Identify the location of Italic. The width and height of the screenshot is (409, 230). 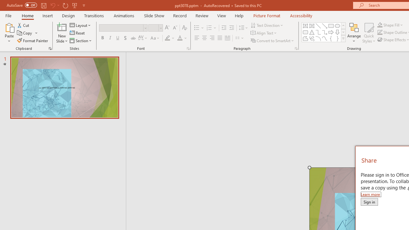
(110, 38).